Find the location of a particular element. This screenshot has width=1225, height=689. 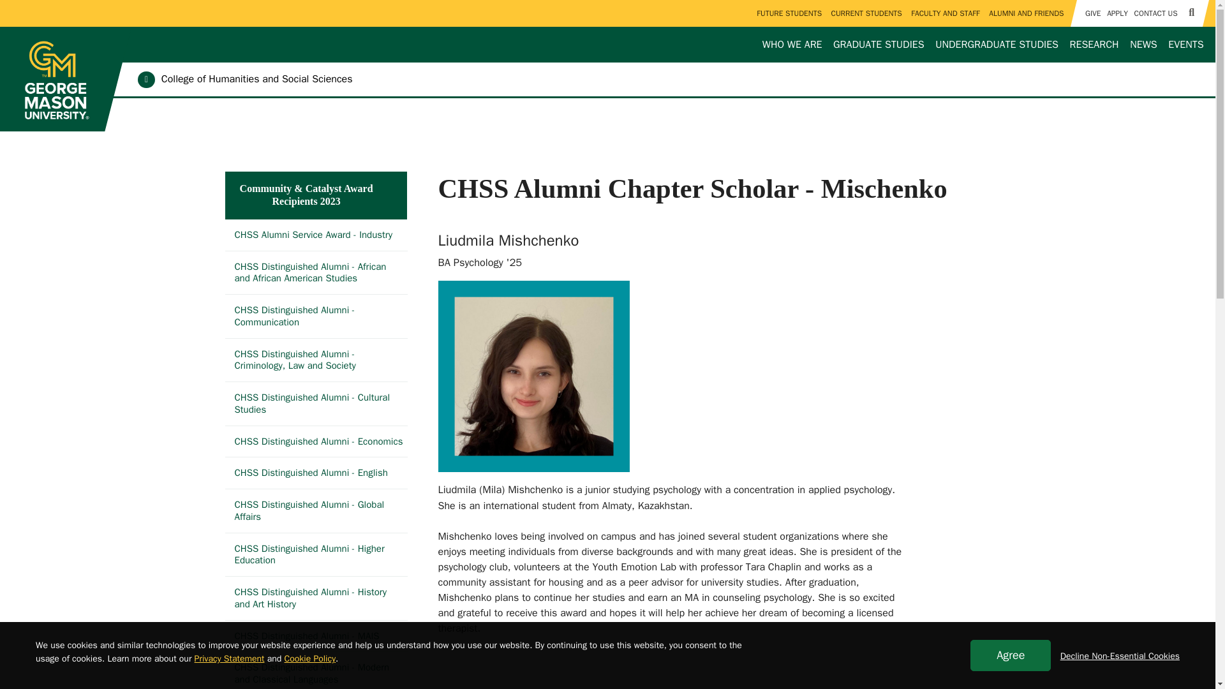

WHO WE ARE is located at coordinates (792, 45).